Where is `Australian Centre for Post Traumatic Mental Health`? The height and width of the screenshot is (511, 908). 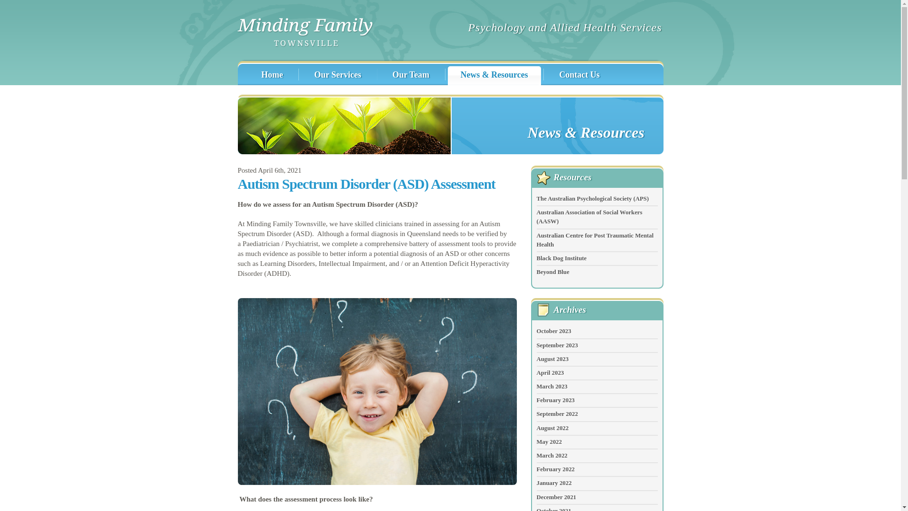
Australian Centre for Post Traumatic Mental Health is located at coordinates (595, 240).